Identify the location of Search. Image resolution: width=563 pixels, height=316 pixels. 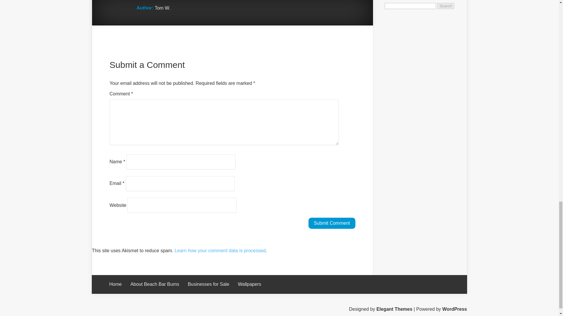
(446, 6).